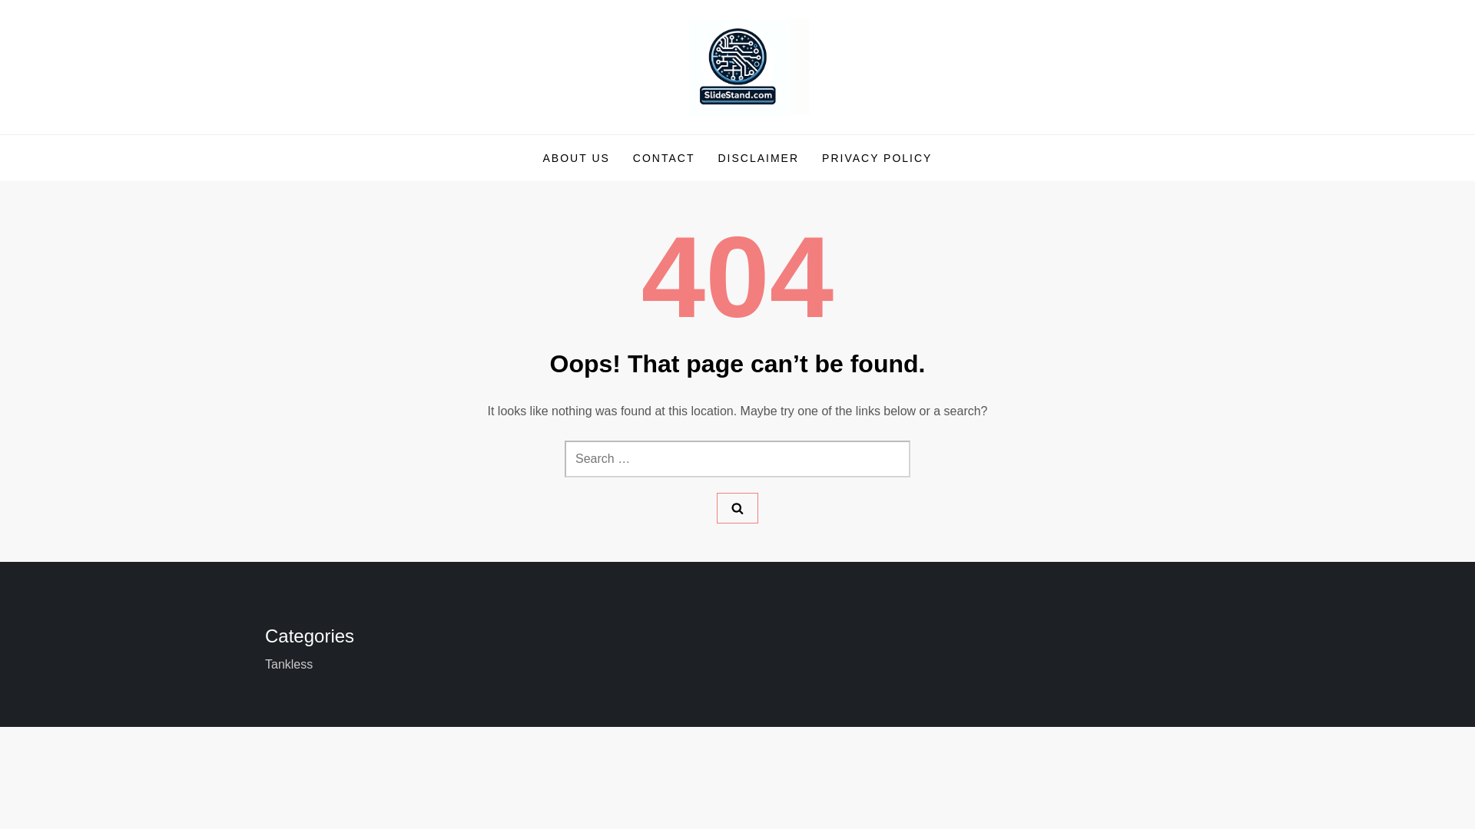 This screenshot has height=829, width=1475. What do you see at coordinates (877, 158) in the screenshot?
I see `PRIVACY POLICY` at bounding box center [877, 158].